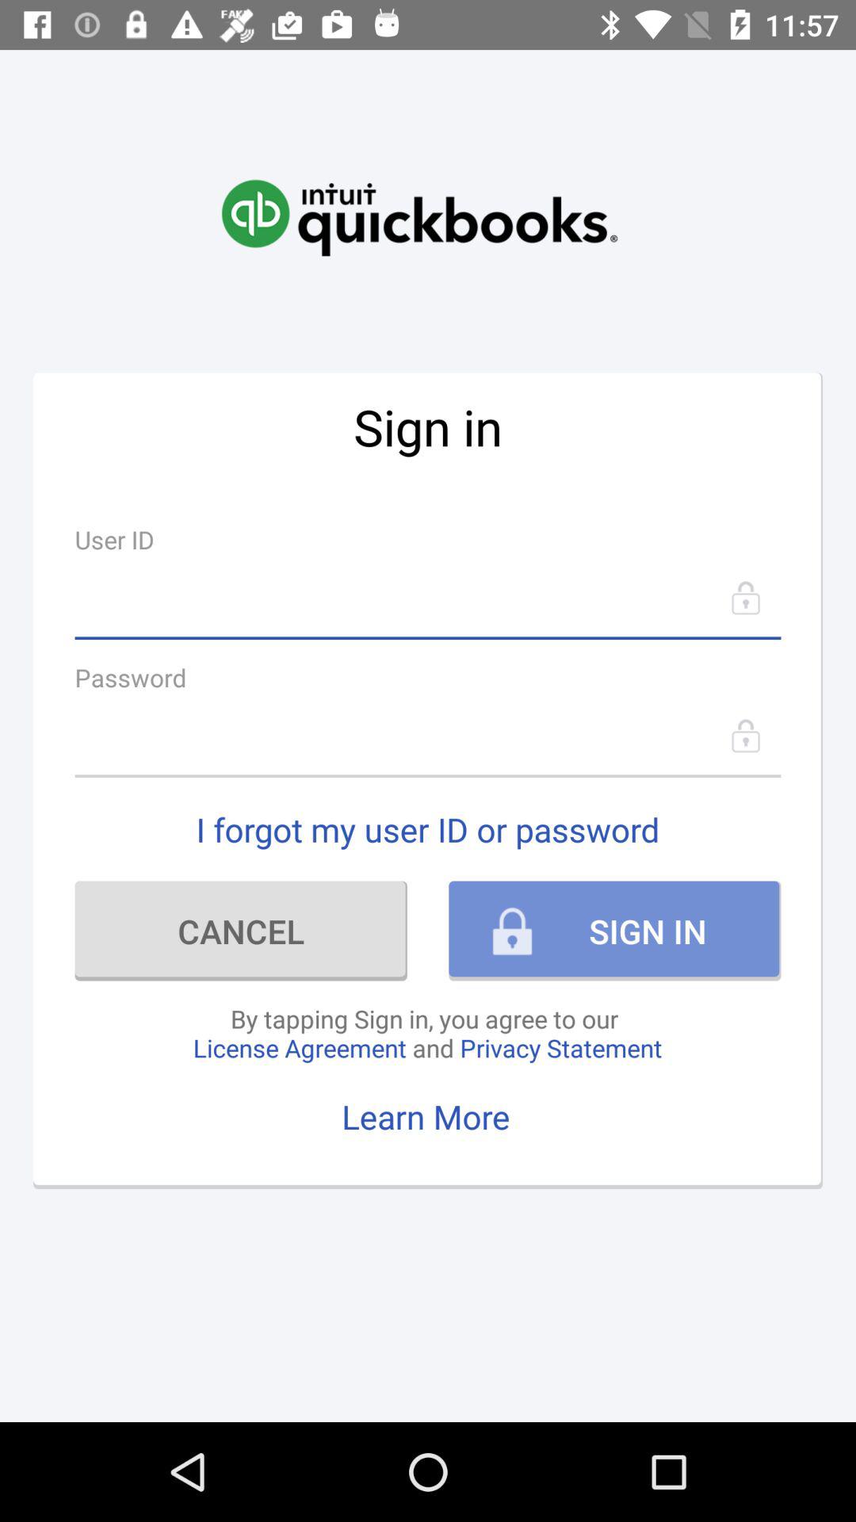 This screenshot has width=856, height=1522. What do you see at coordinates (428, 736) in the screenshot?
I see `select the item below password icon` at bounding box center [428, 736].